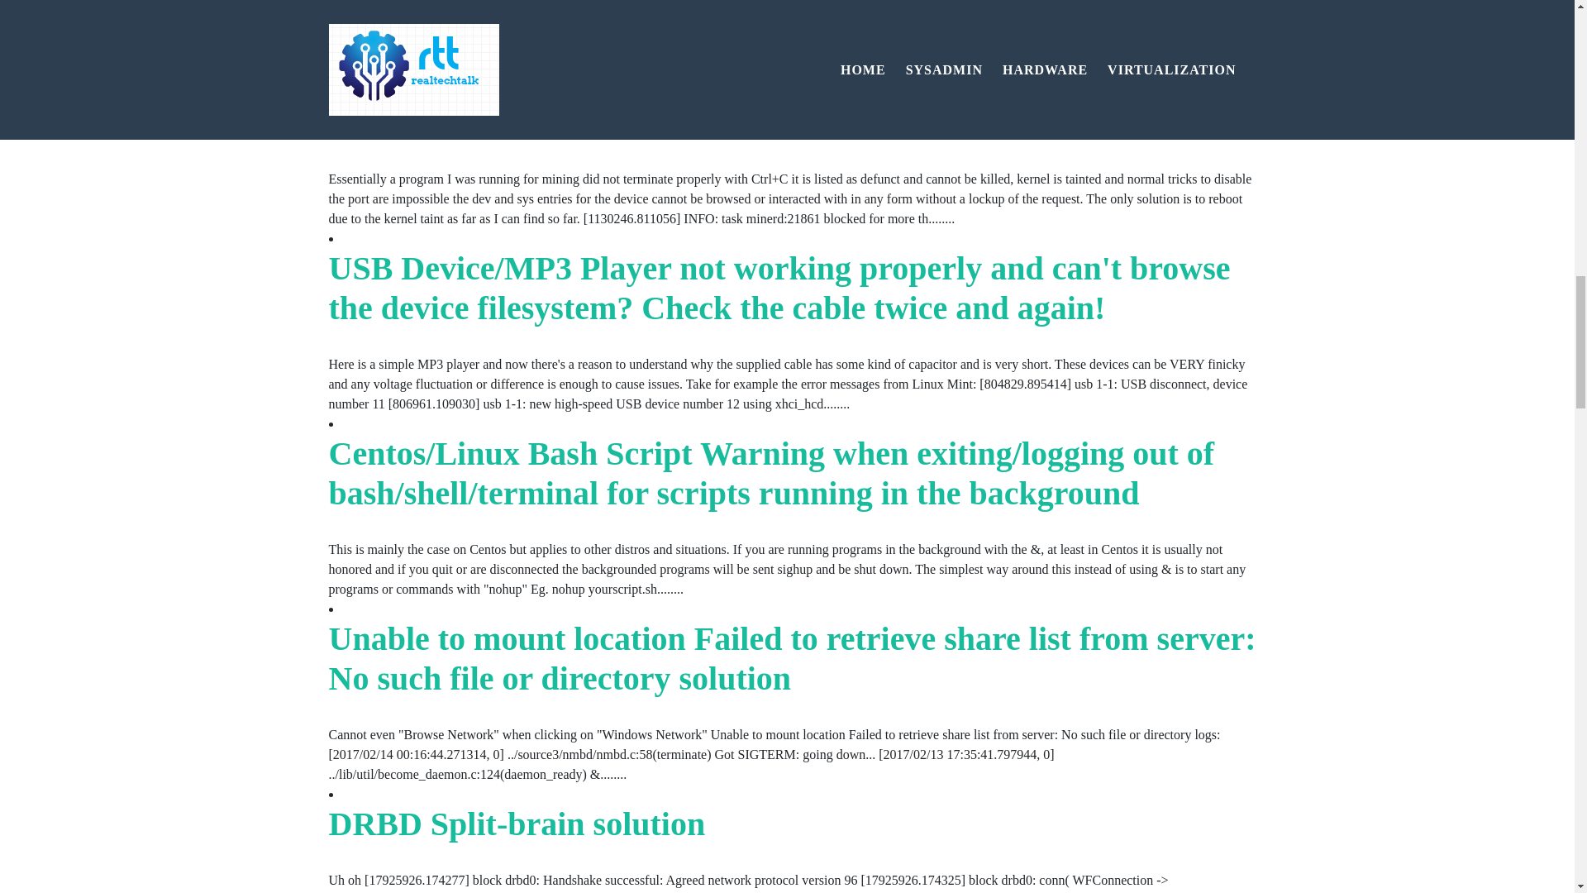 This screenshot has width=1587, height=893. I want to click on Ethereum Mining Claymore Nanopool Error, so click(646, 8).